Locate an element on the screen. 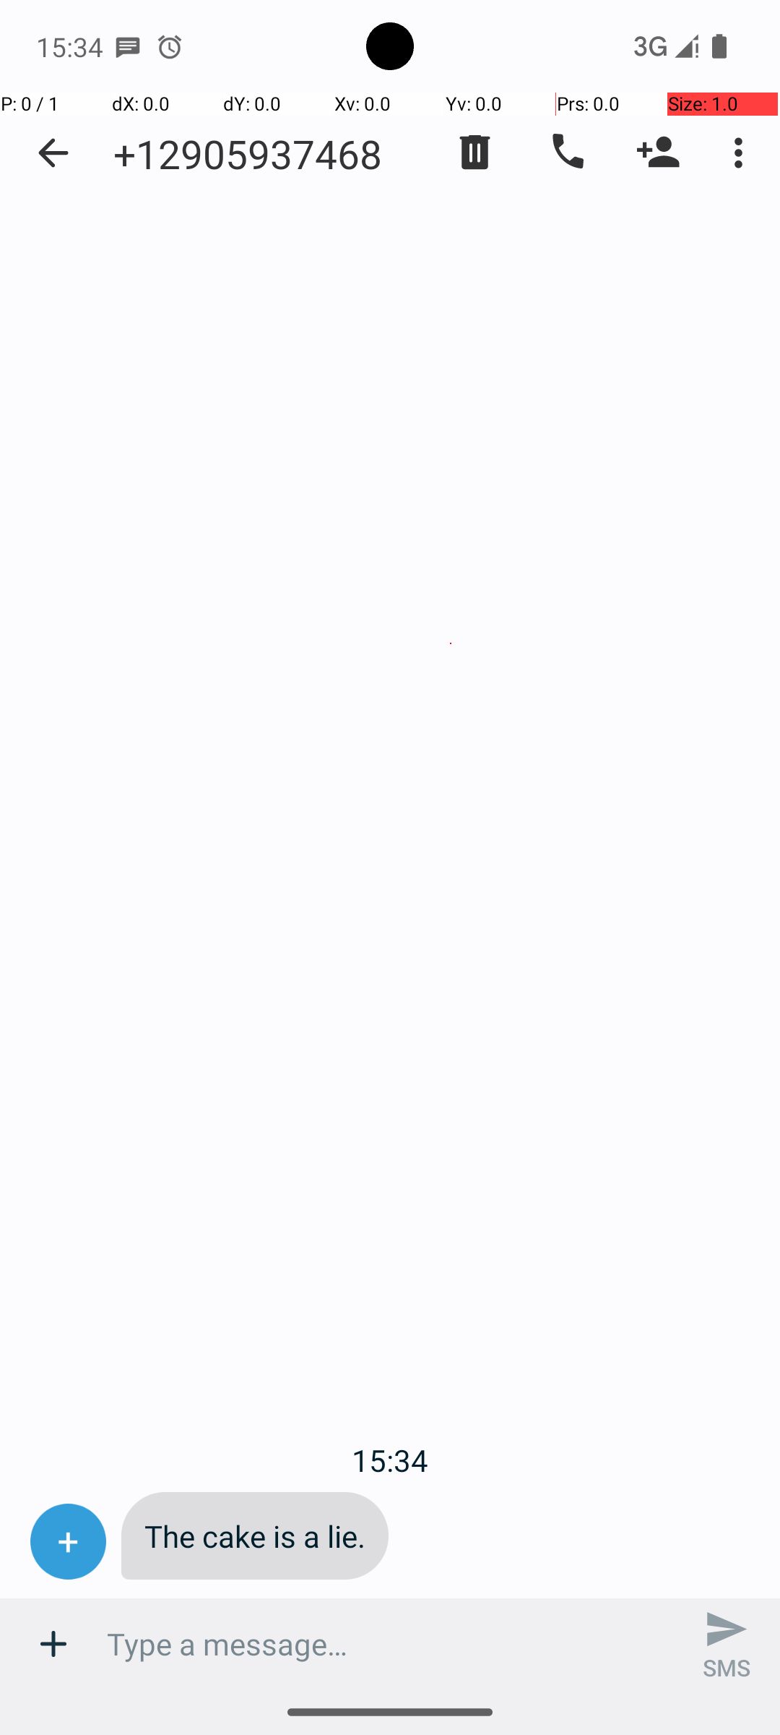 Image resolution: width=780 pixels, height=1735 pixels. The cake is a lie. is located at coordinates (255, 1535).